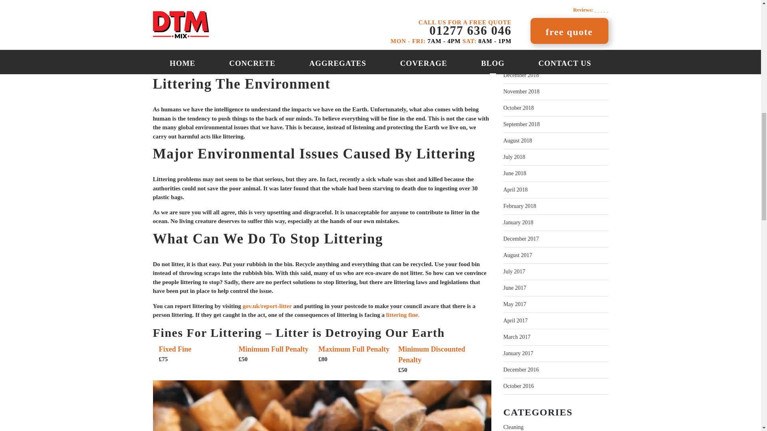 The image size is (767, 431). I want to click on October 2018, so click(519, 108).